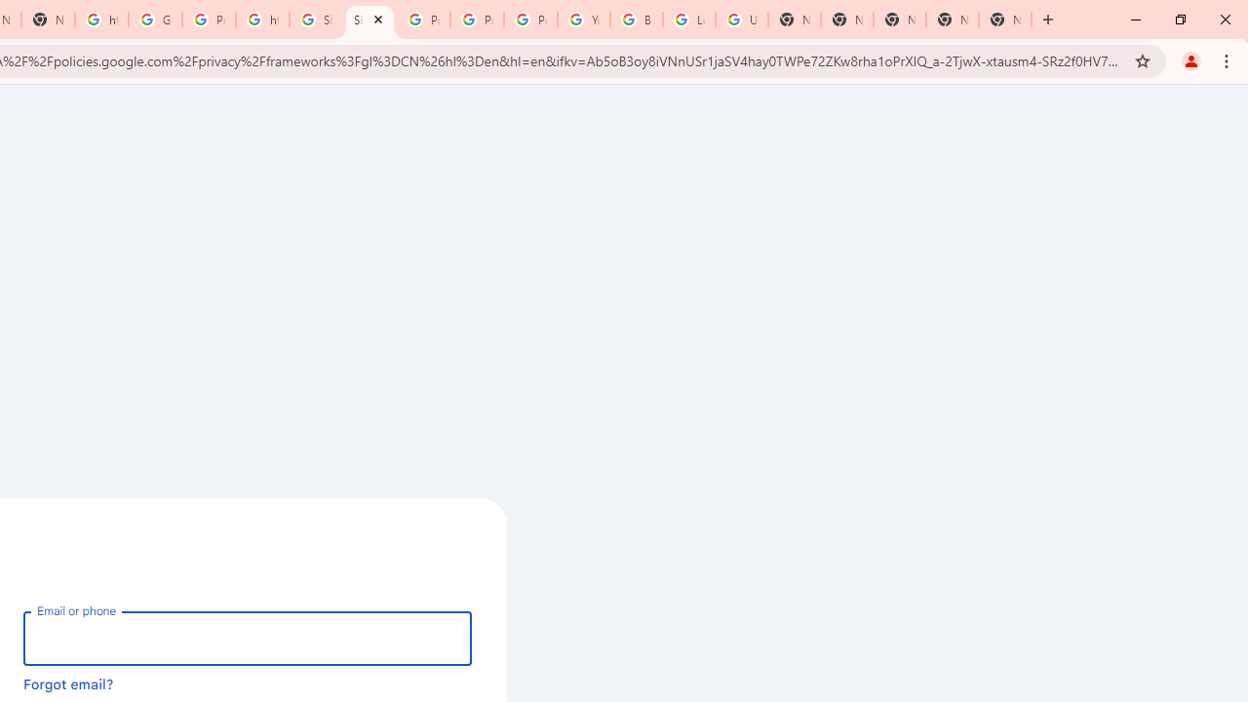 The width and height of the screenshot is (1248, 702). Describe the element at coordinates (370, 19) in the screenshot. I see `Sign in - Google Accounts` at that location.